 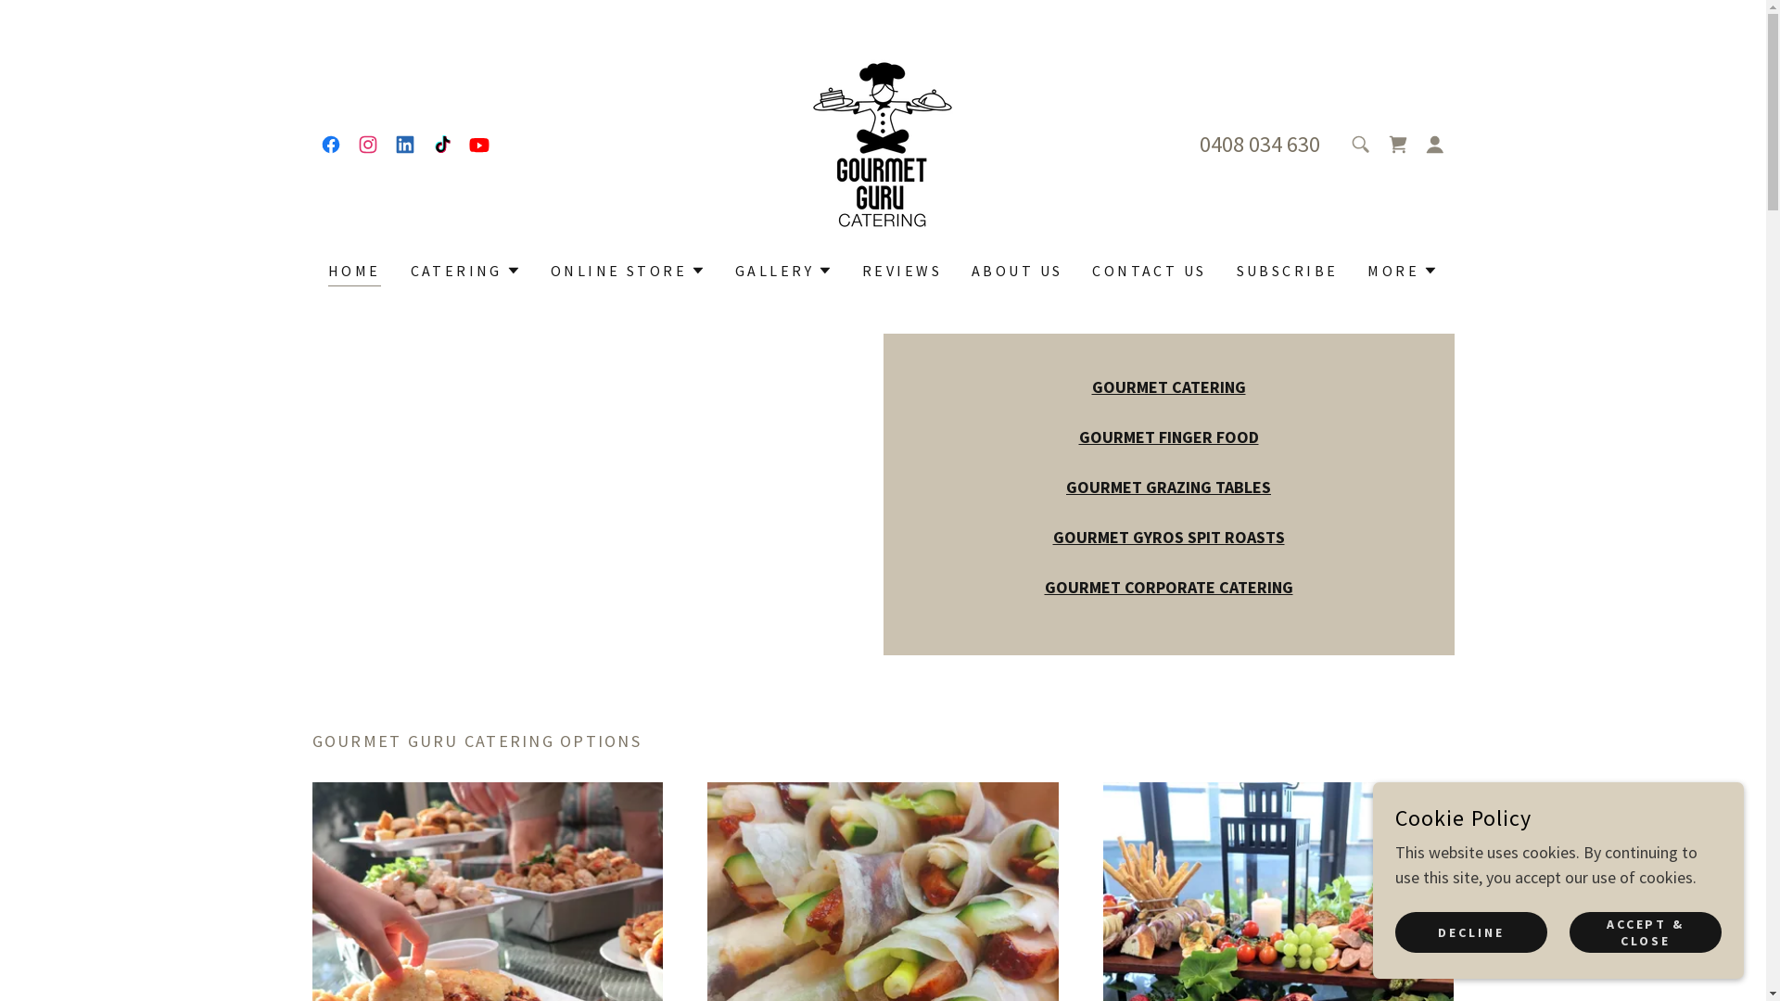 What do you see at coordinates (1471, 932) in the screenshot?
I see `DECLINE` at bounding box center [1471, 932].